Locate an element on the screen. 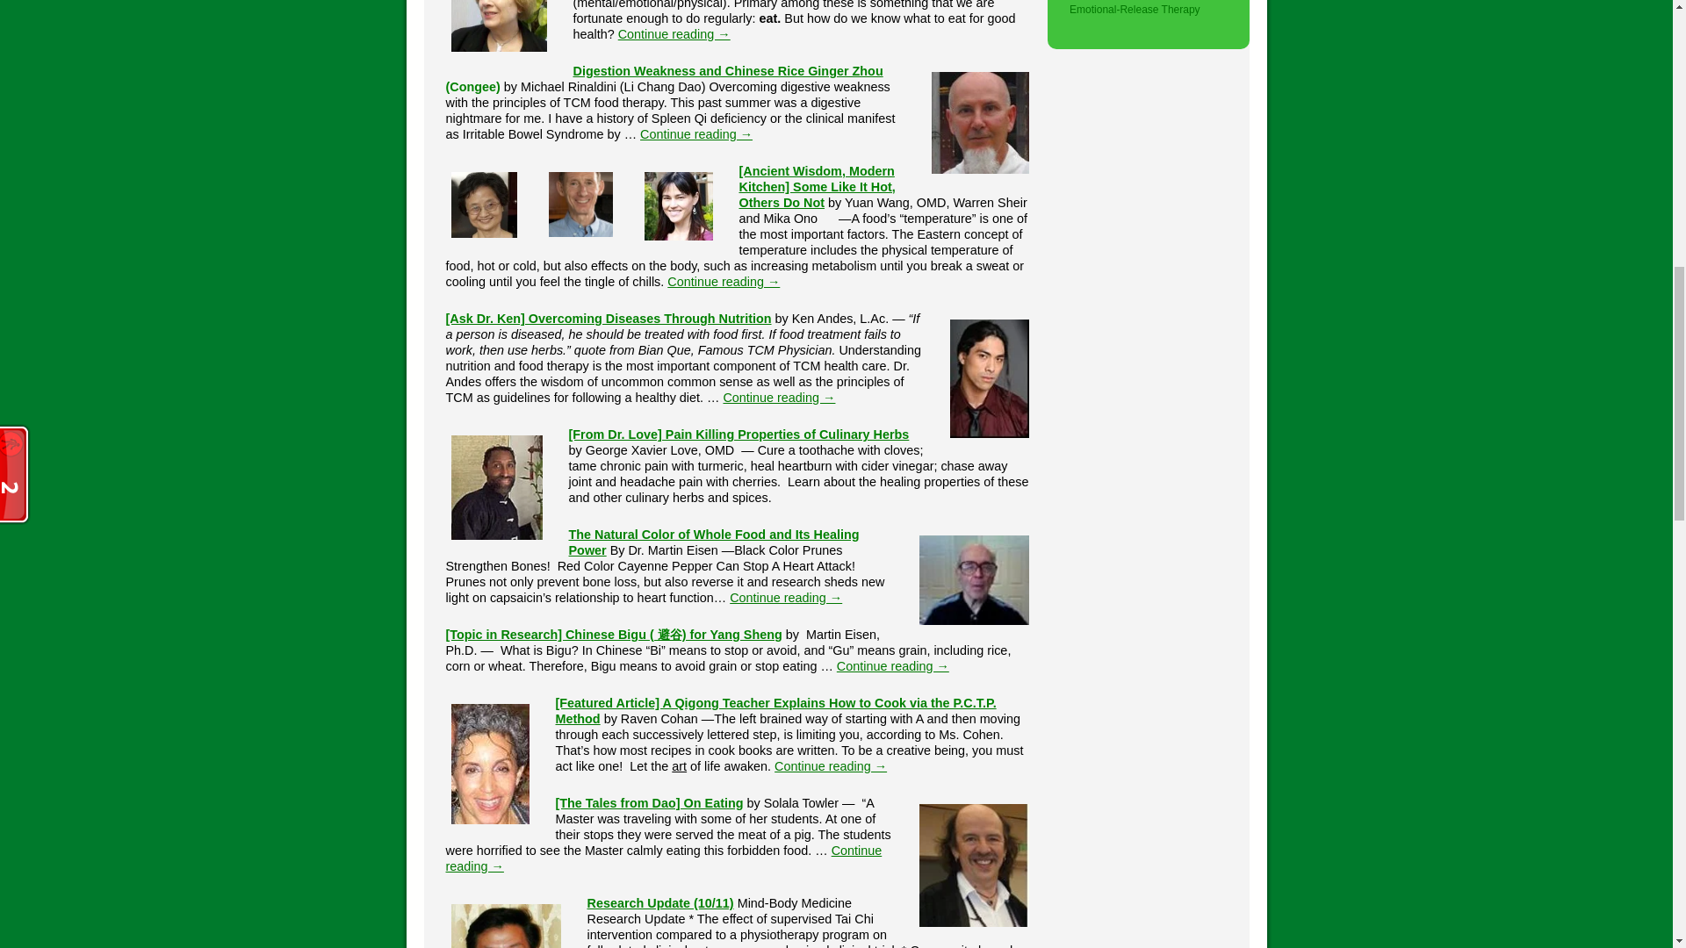 Image resolution: width=1686 pixels, height=948 pixels. Dr. Yuan Wang is located at coordinates (485, 205).